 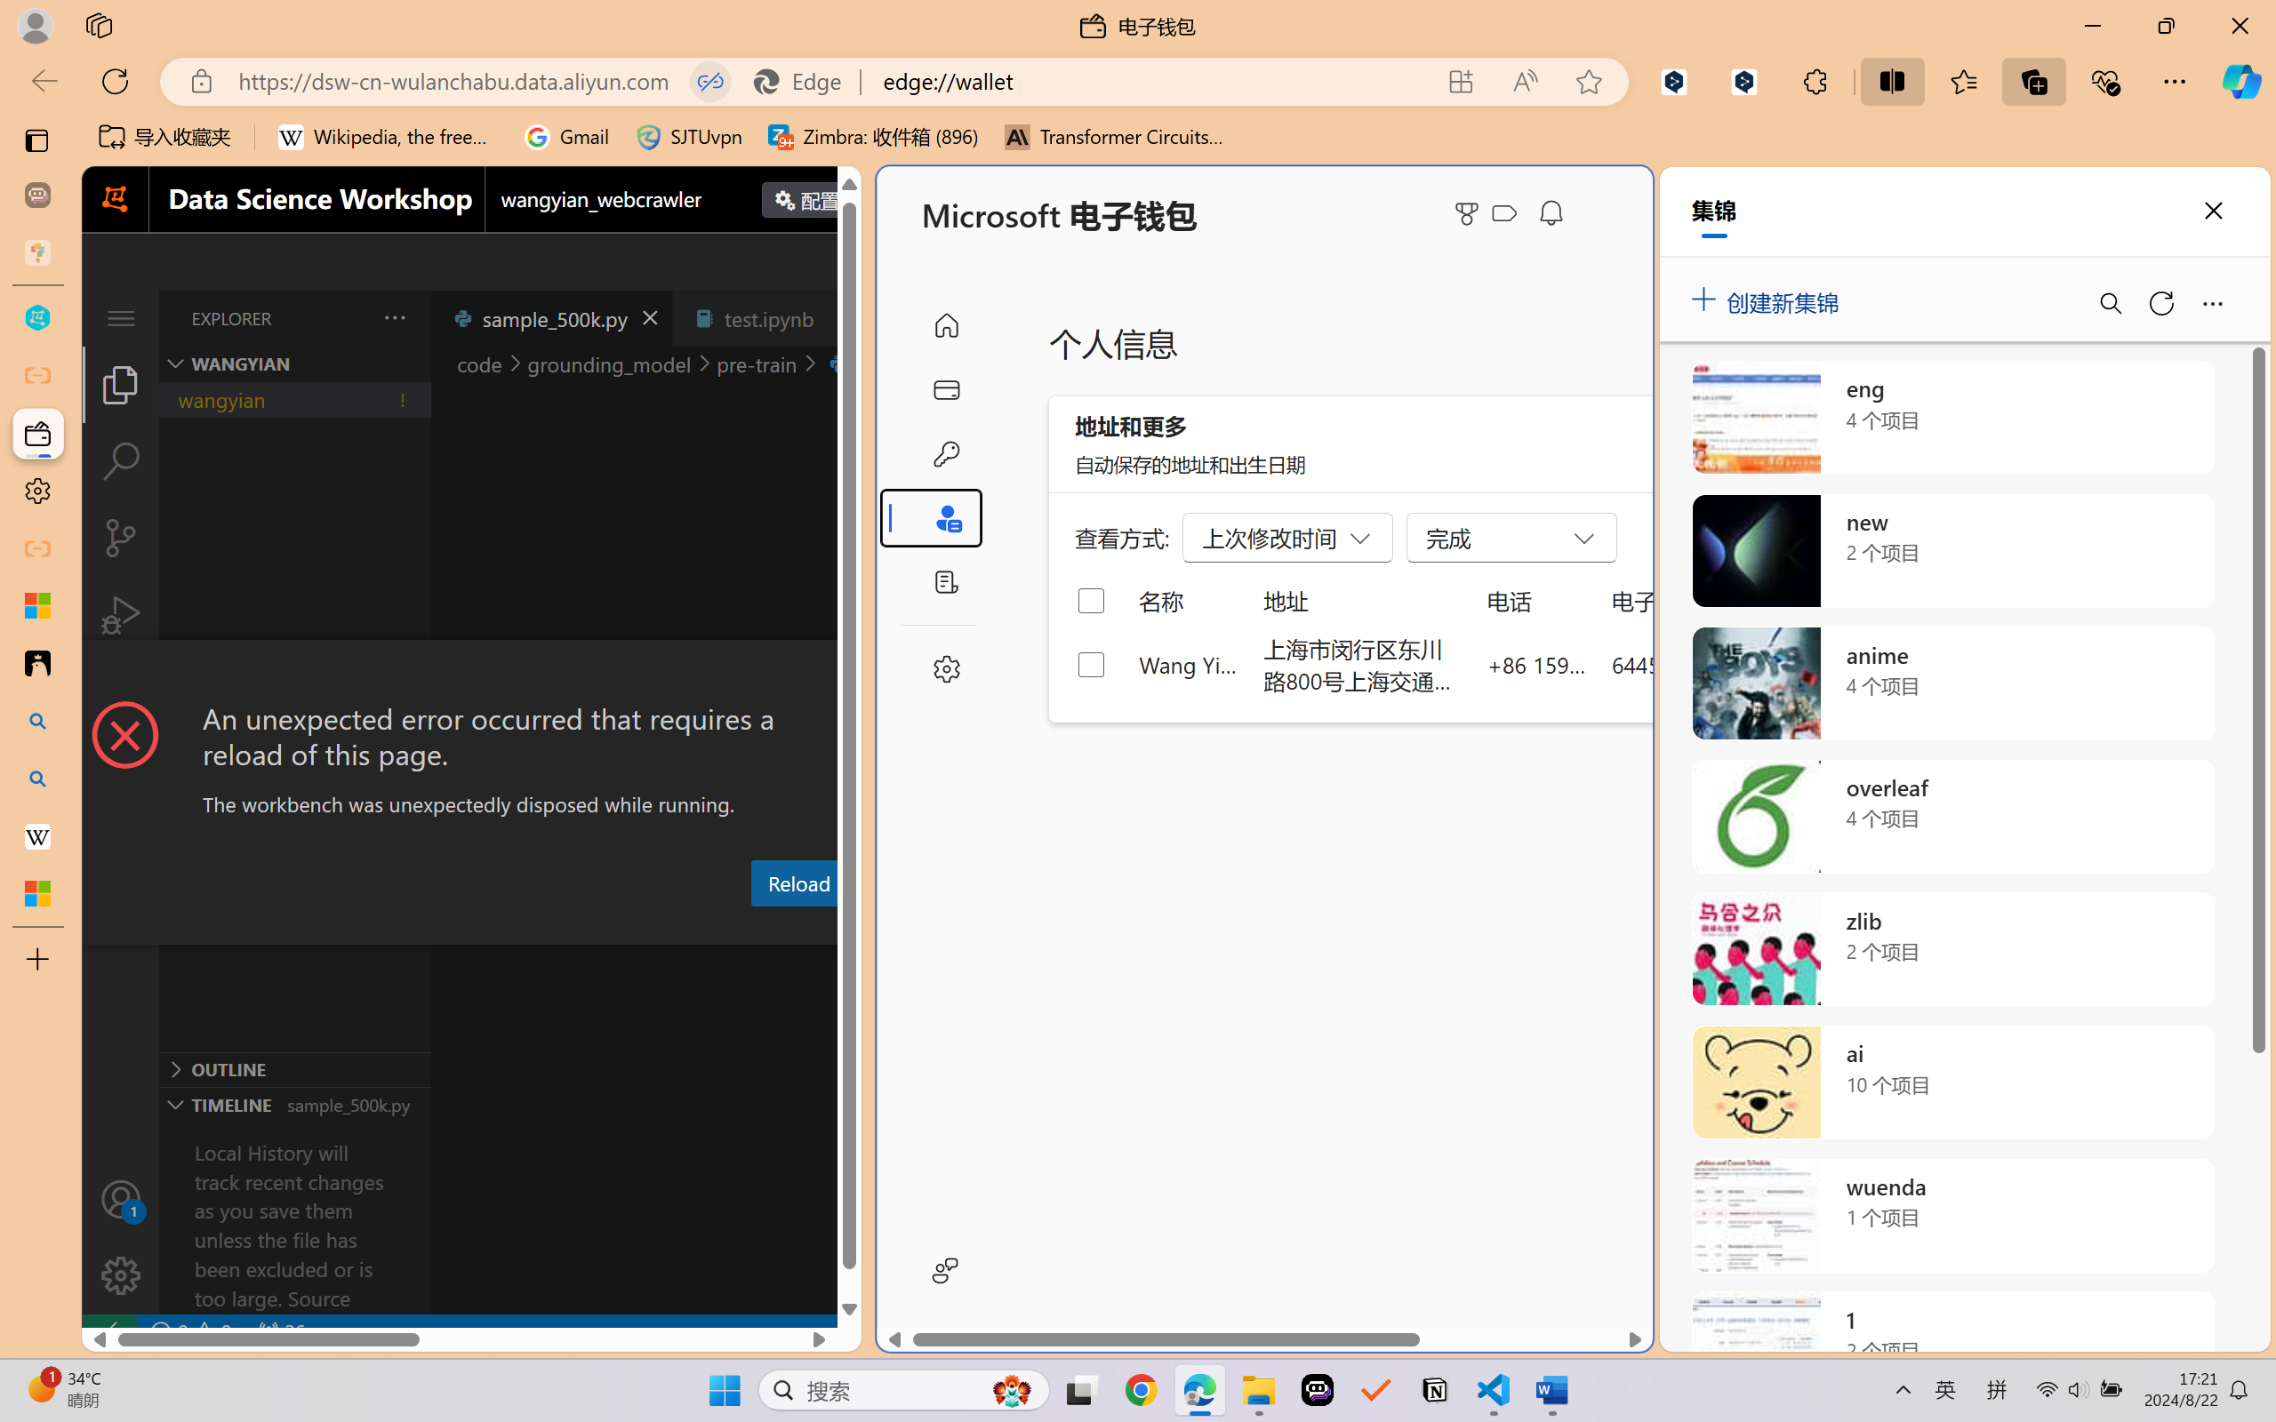 I want to click on Microsoft Cashback, so click(x=1508, y=214).